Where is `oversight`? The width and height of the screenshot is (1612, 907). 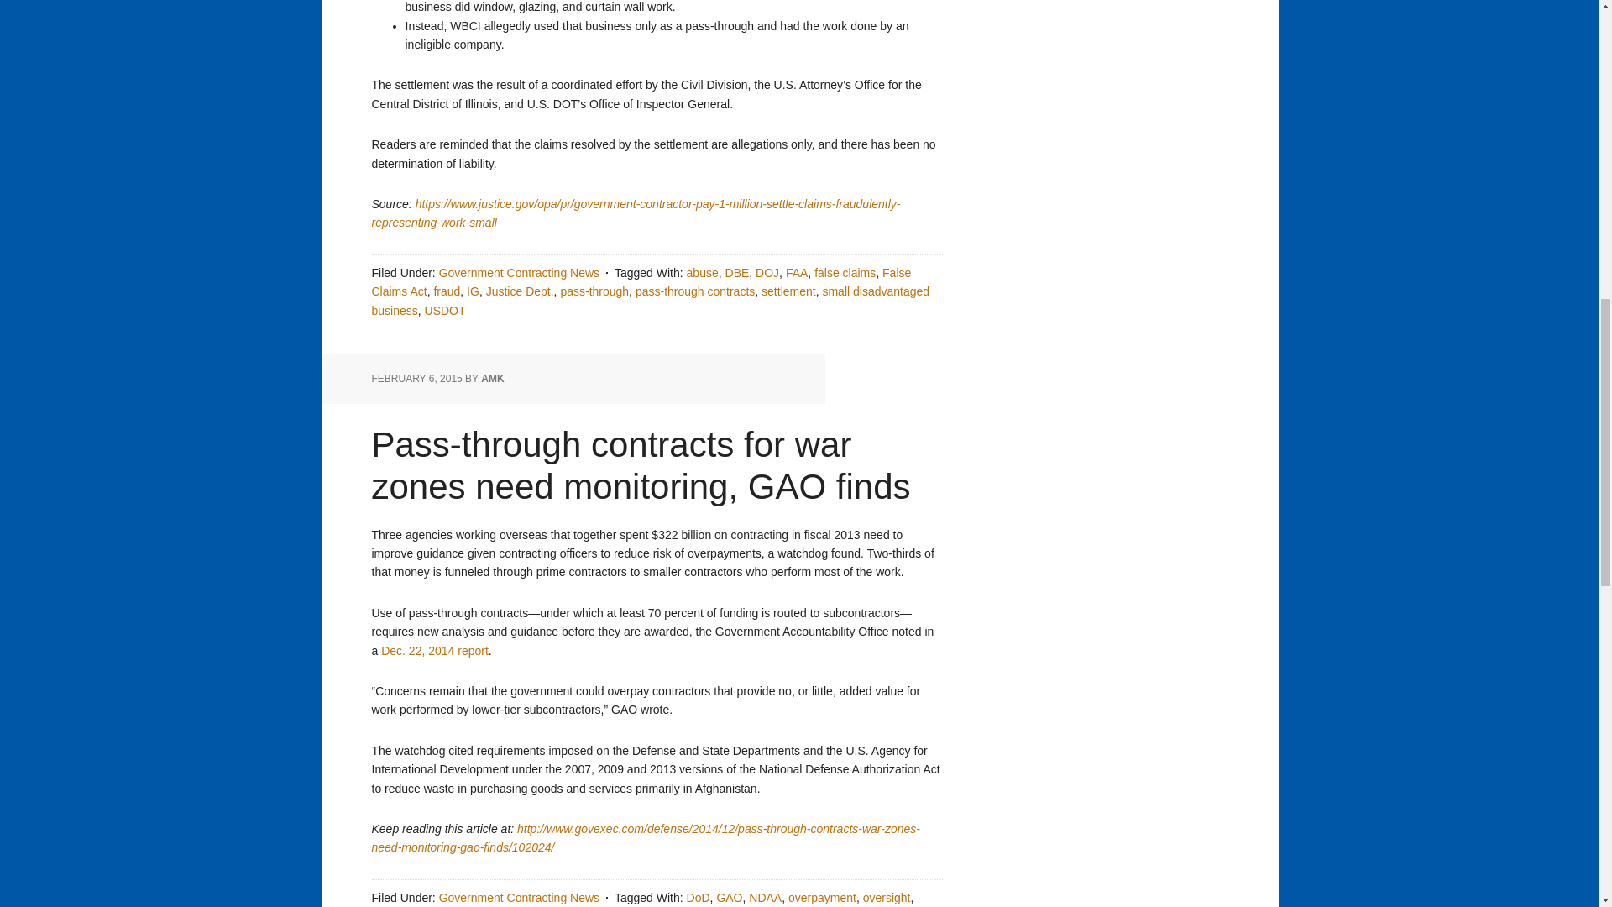
oversight is located at coordinates (887, 897).